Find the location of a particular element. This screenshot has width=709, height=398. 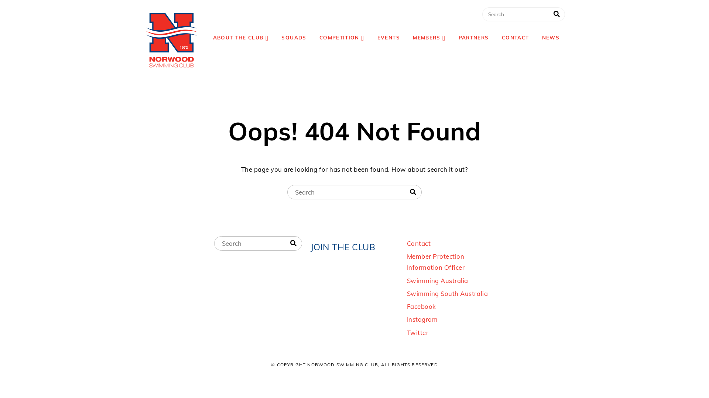

PARTNERS is located at coordinates (474, 38).